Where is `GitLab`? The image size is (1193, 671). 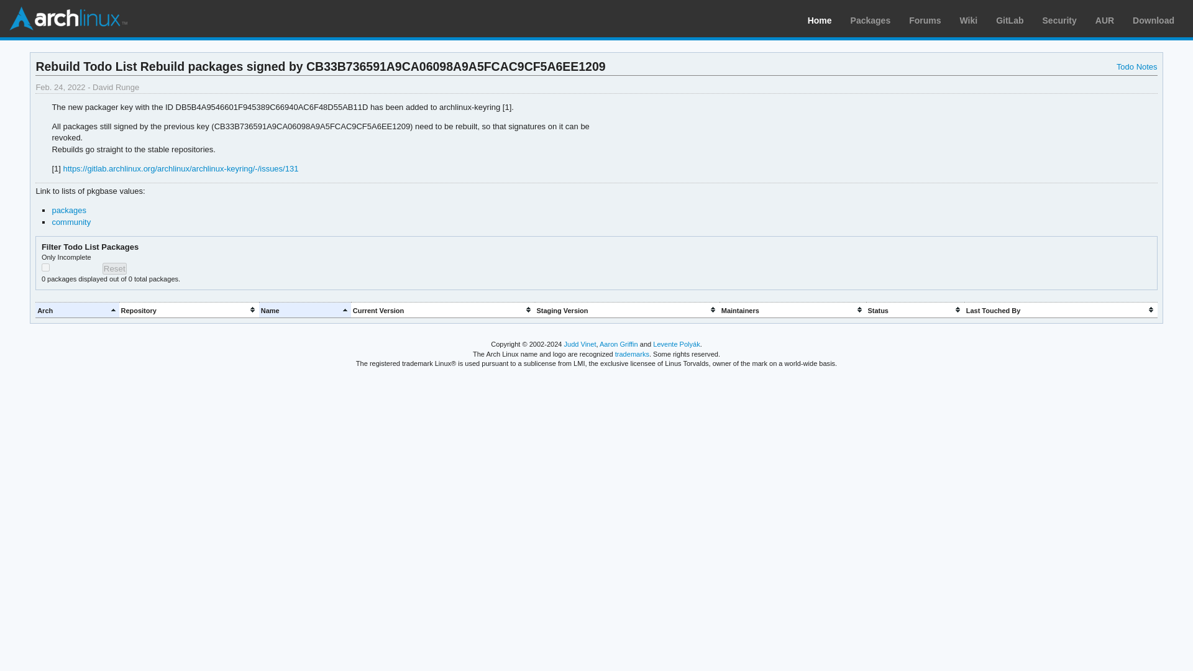
GitLab is located at coordinates (1010, 20).